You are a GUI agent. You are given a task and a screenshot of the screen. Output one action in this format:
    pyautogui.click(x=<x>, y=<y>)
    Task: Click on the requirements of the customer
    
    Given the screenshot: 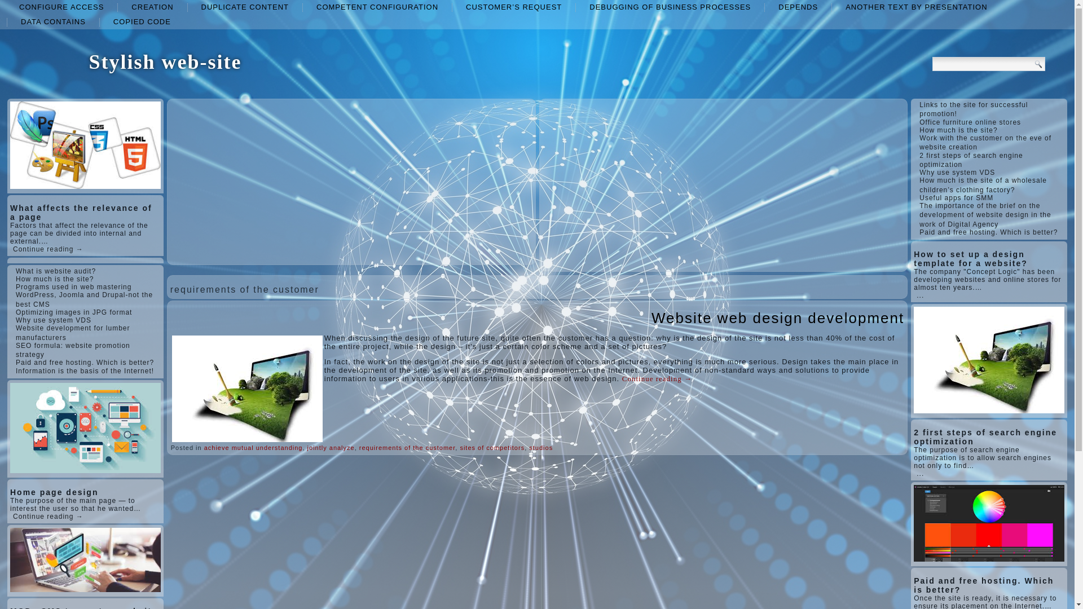 What is the action you would take?
    pyautogui.click(x=407, y=448)
    